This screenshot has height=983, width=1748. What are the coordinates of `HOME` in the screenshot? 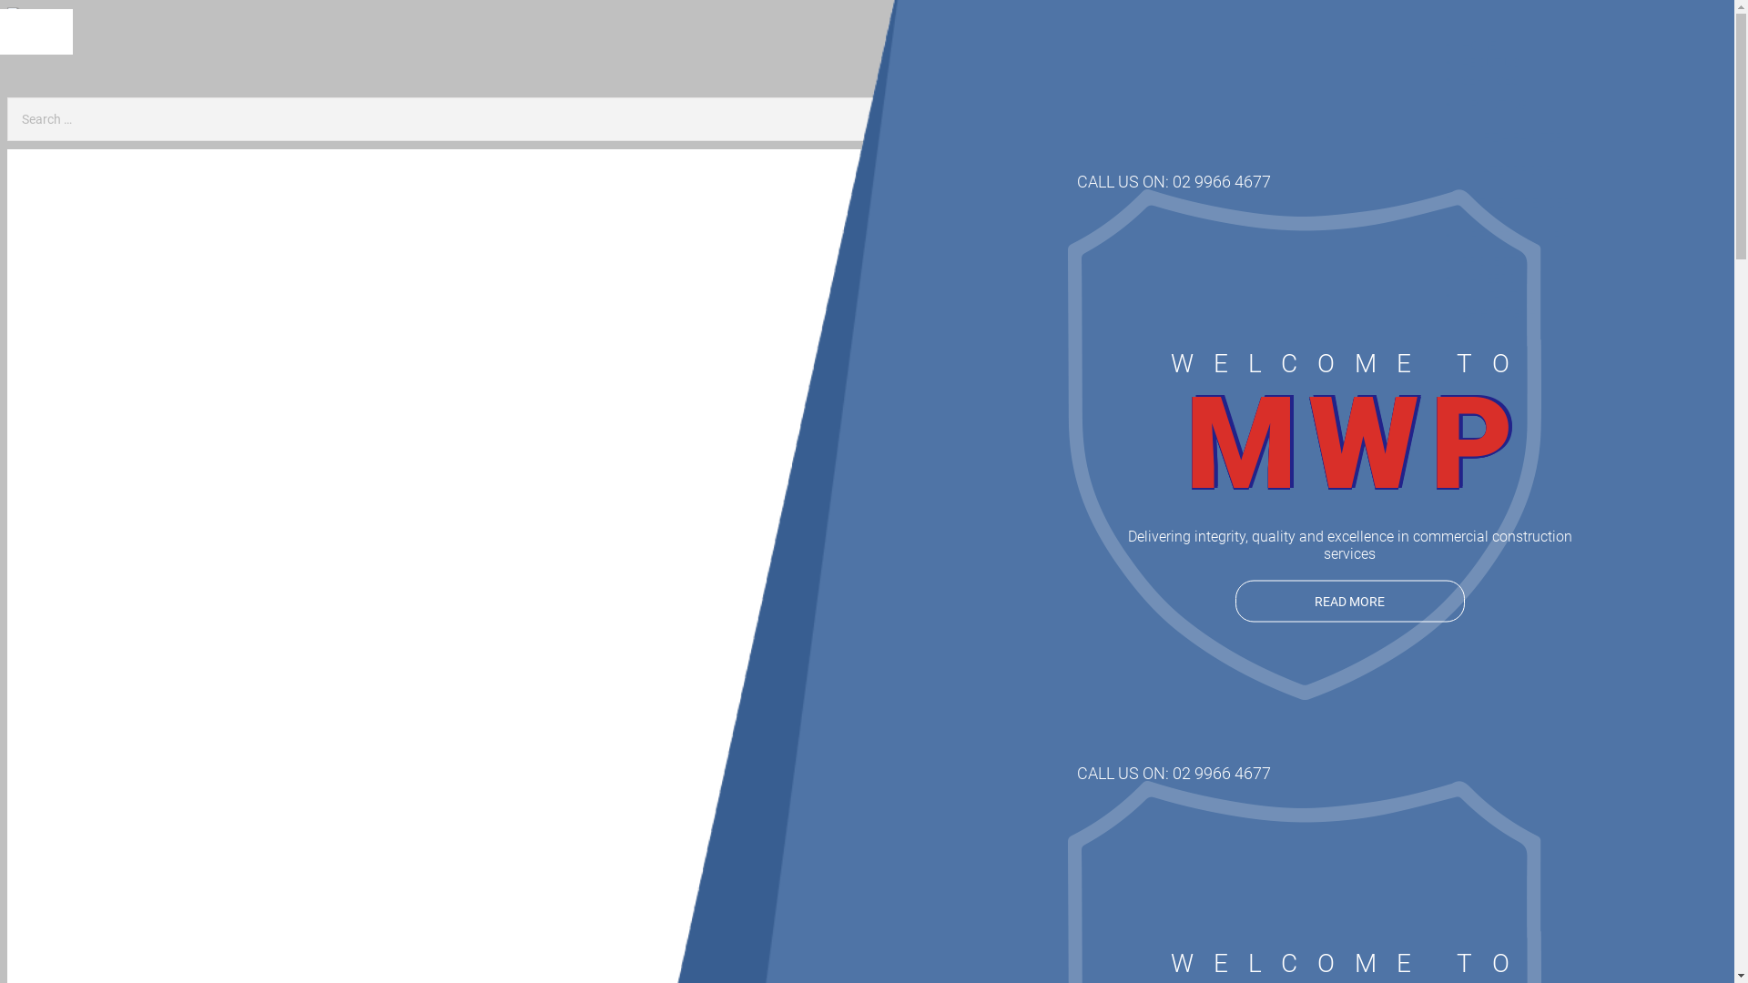 It's located at (1479, 62).